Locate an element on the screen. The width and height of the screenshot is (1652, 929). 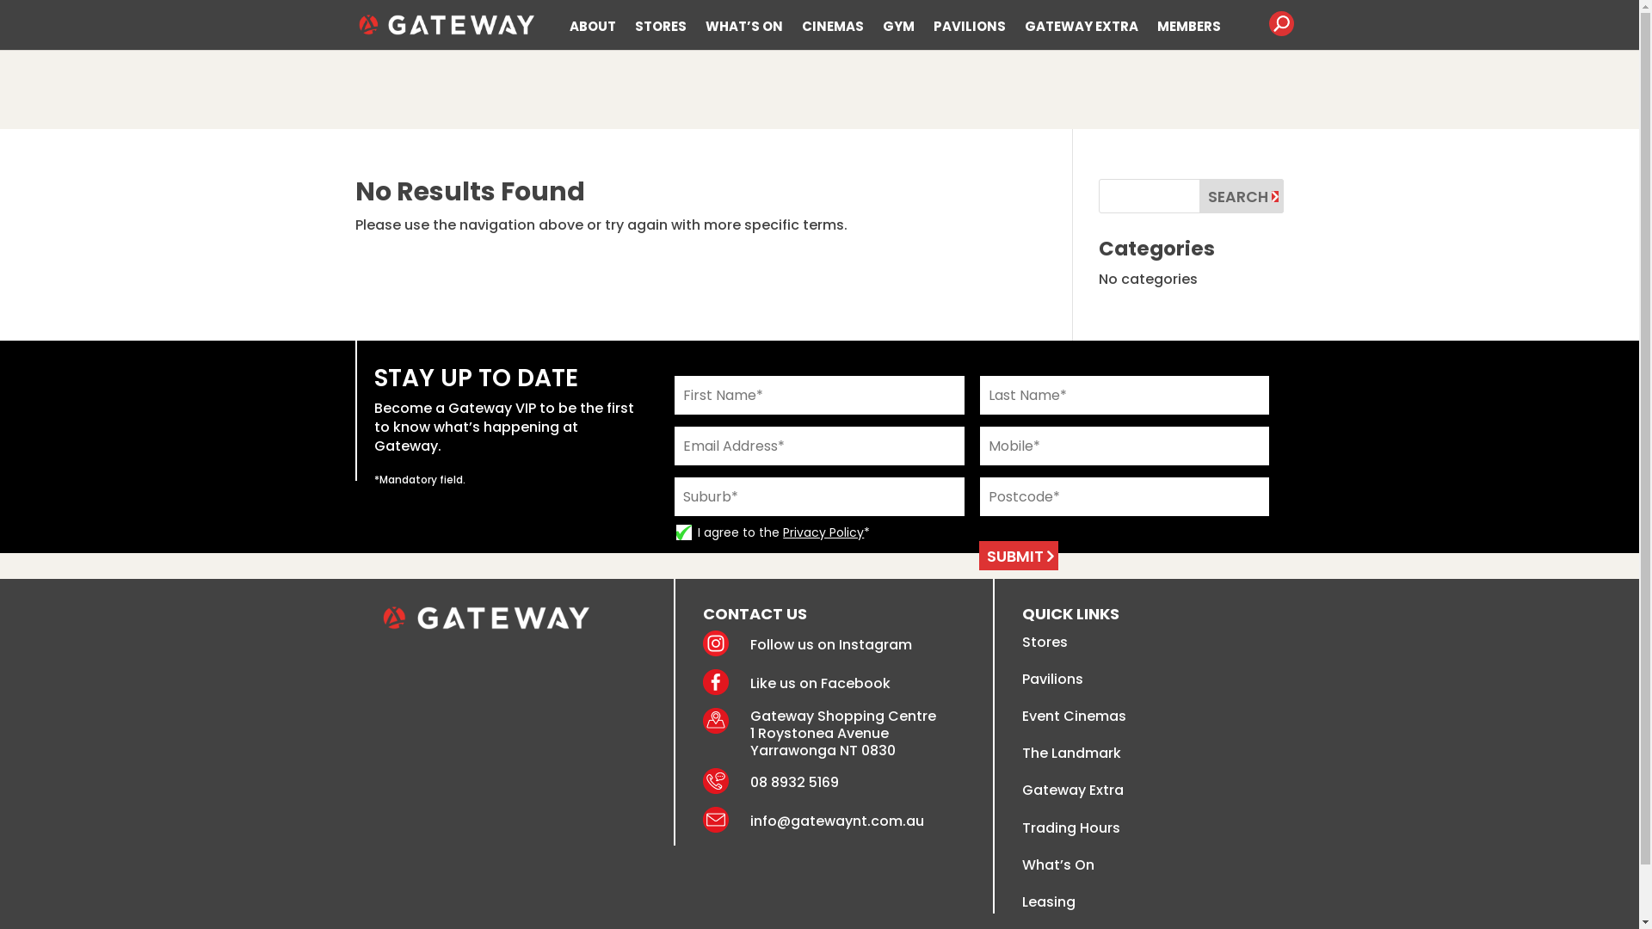
Follow us on Instagram is located at coordinates (831, 645).